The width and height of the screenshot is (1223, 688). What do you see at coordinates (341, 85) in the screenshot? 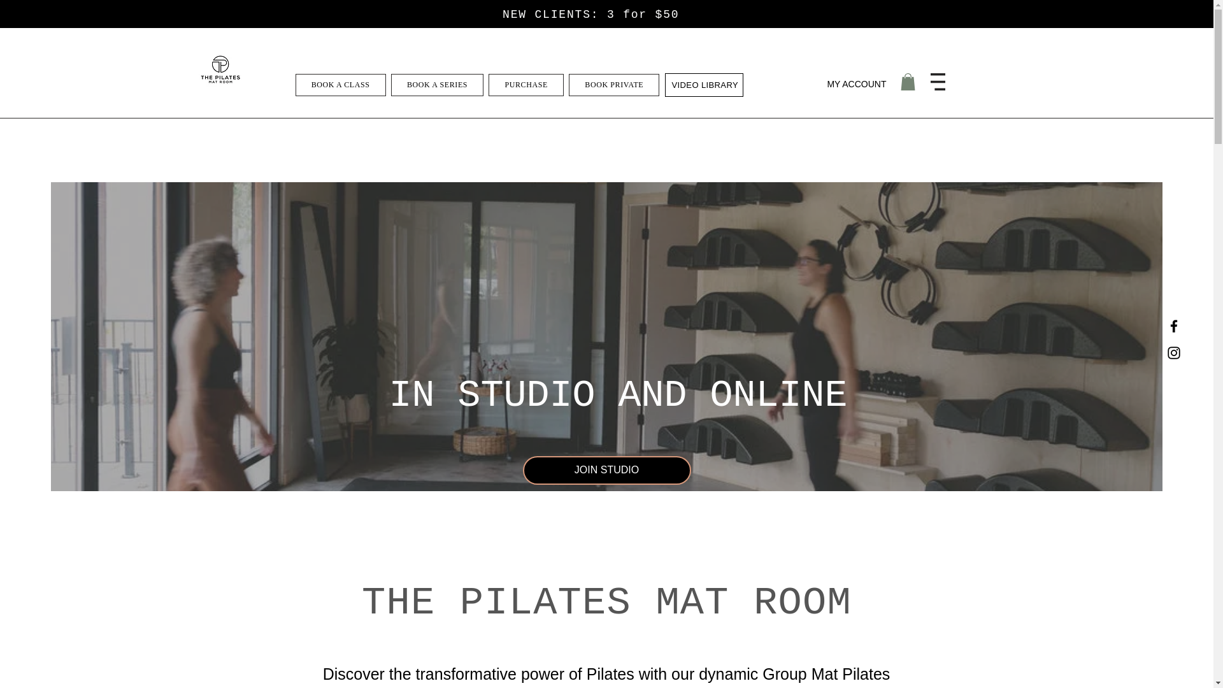
I see `BOOK A CLASS` at bounding box center [341, 85].